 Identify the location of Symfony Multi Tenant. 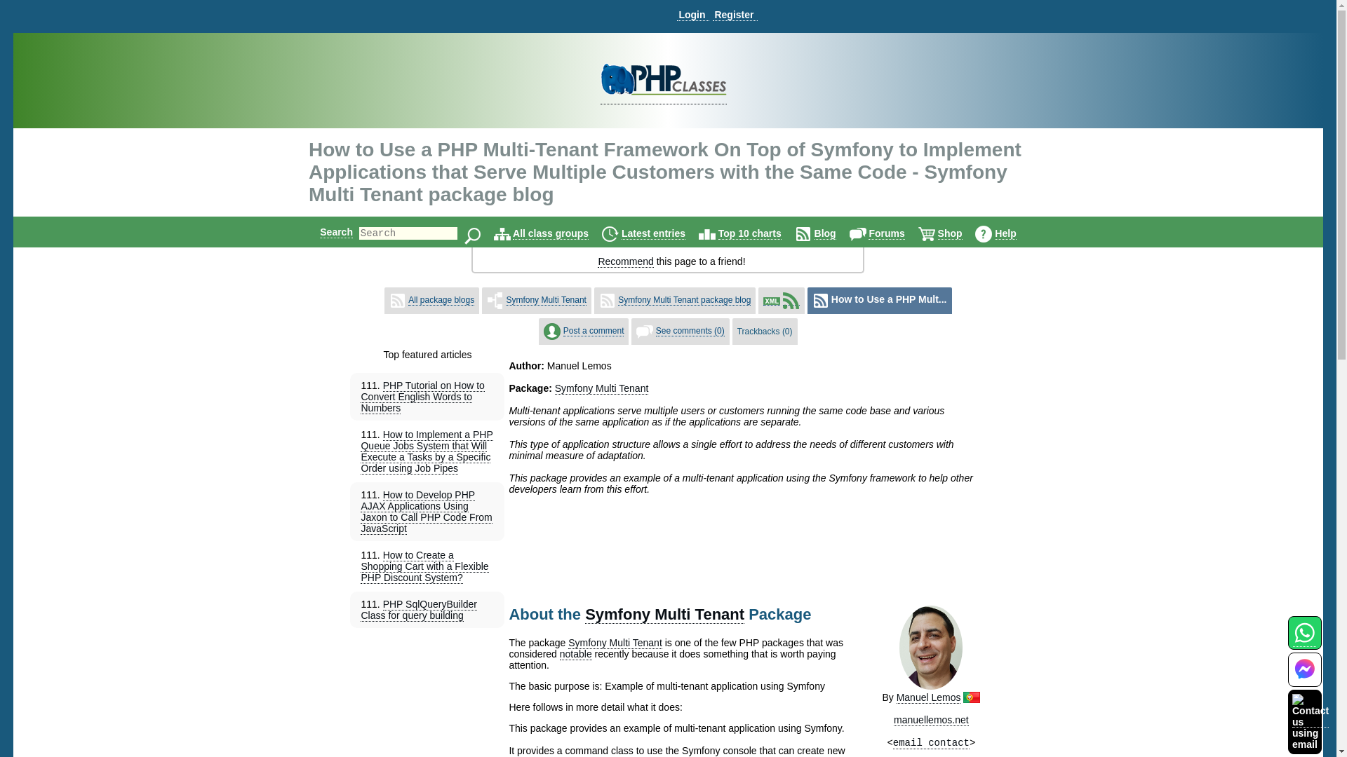
(602, 388).